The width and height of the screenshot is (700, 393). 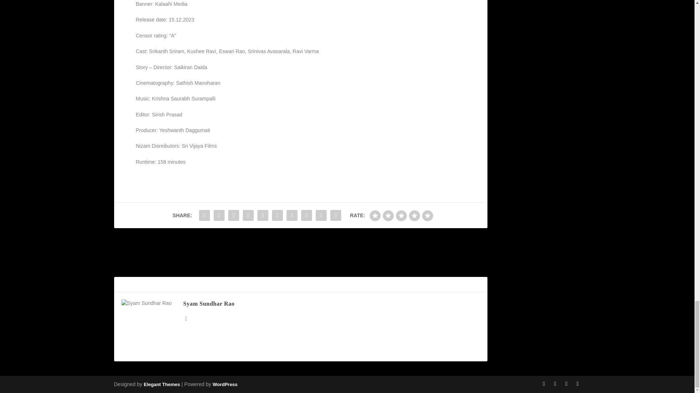 What do you see at coordinates (277, 215) in the screenshot?
I see `Share "Pindam Movie Review" via LinkedIn` at bounding box center [277, 215].